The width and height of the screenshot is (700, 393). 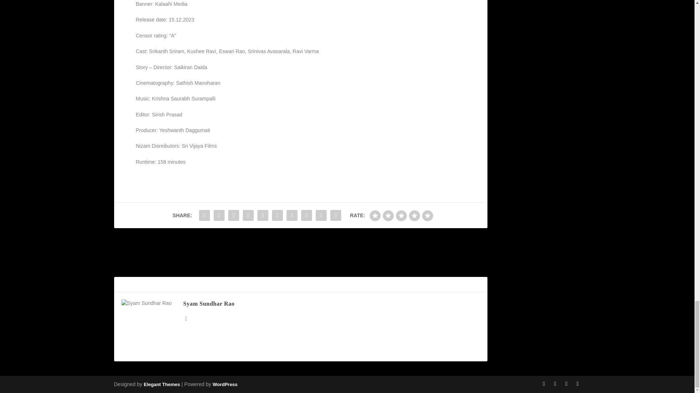 What do you see at coordinates (277, 215) in the screenshot?
I see `Share "Pindam Movie Review" via LinkedIn` at bounding box center [277, 215].